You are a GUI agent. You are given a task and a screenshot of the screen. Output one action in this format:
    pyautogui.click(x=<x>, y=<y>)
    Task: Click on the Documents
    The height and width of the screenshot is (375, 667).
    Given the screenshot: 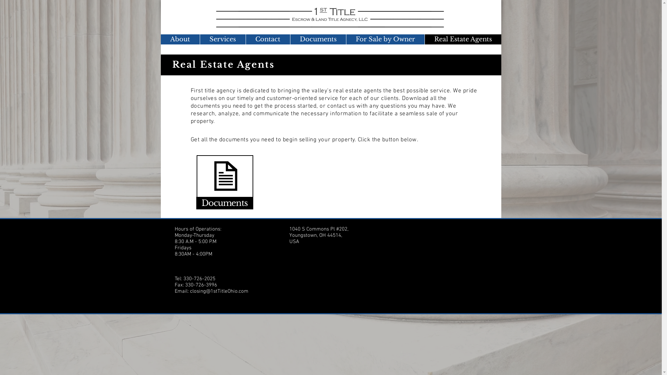 What is the action you would take?
    pyautogui.click(x=318, y=40)
    